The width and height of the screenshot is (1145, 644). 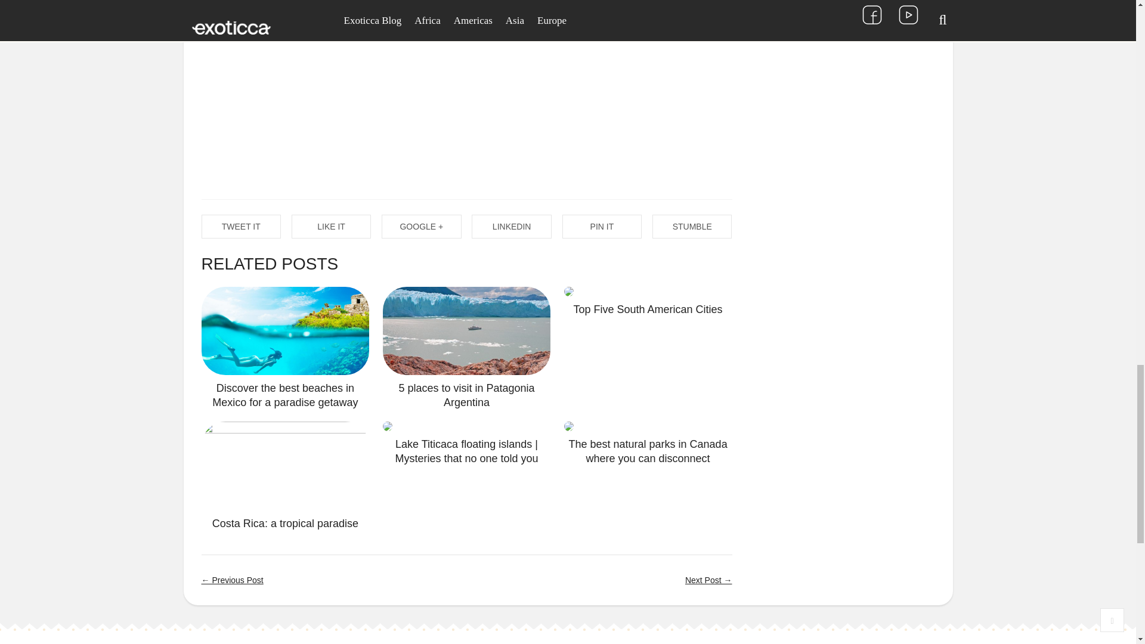 What do you see at coordinates (512, 226) in the screenshot?
I see `LINKEDIN` at bounding box center [512, 226].